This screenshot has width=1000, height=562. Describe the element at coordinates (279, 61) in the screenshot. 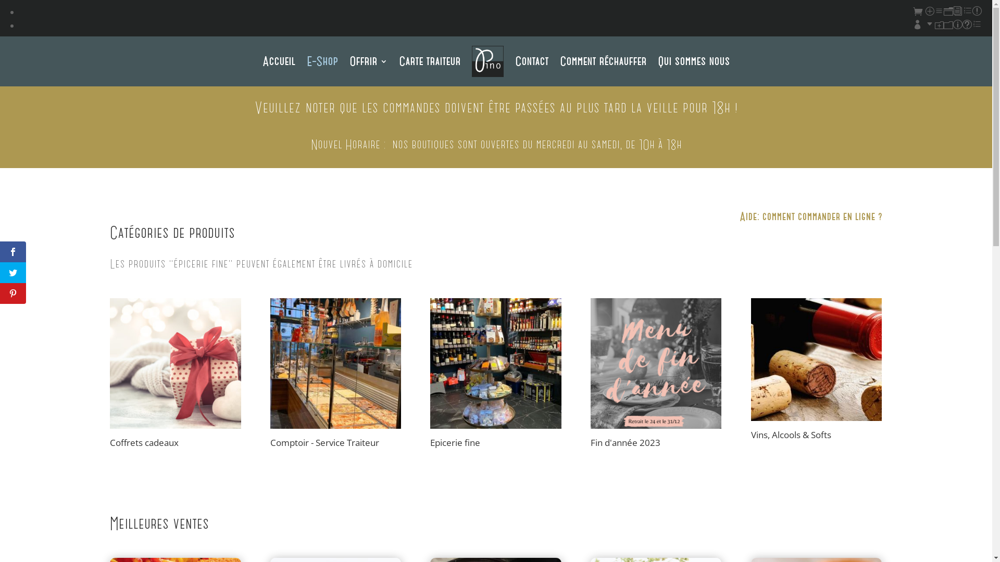

I see `Accueil` at that location.